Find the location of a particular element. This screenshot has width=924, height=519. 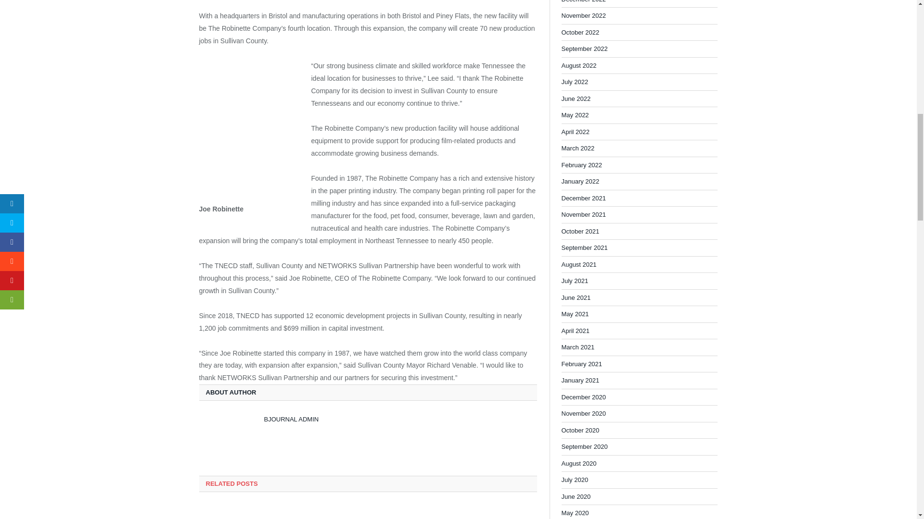

Posts by BJournal Admin is located at coordinates (291, 419).